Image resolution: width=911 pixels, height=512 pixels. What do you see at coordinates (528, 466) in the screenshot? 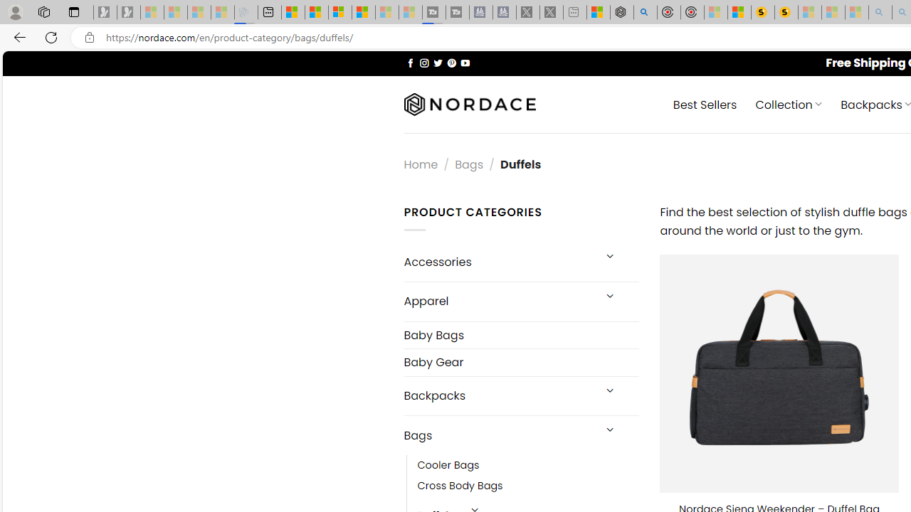
I see `Cooler Bags` at bounding box center [528, 466].